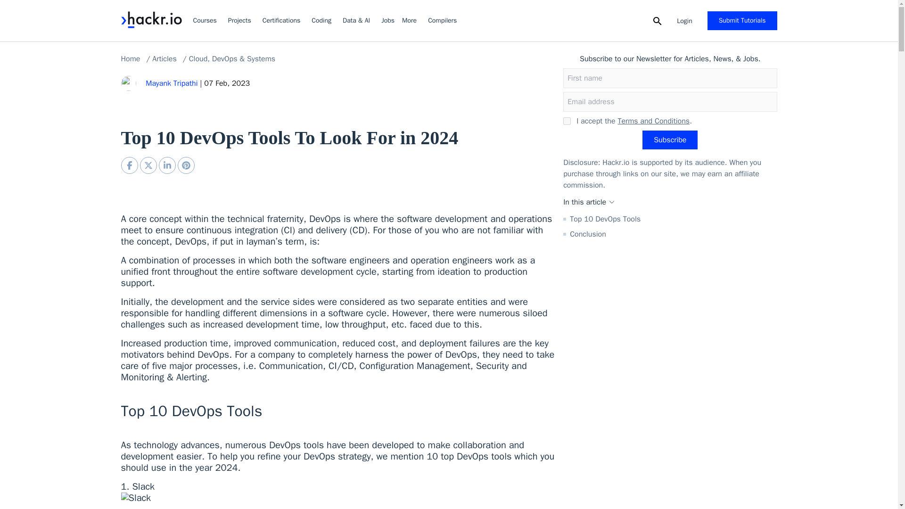 The width and height of the screenshot is (905, 509). Describe the element at coordinates (684, 21) in the screenshot. I see `Login` at that location.